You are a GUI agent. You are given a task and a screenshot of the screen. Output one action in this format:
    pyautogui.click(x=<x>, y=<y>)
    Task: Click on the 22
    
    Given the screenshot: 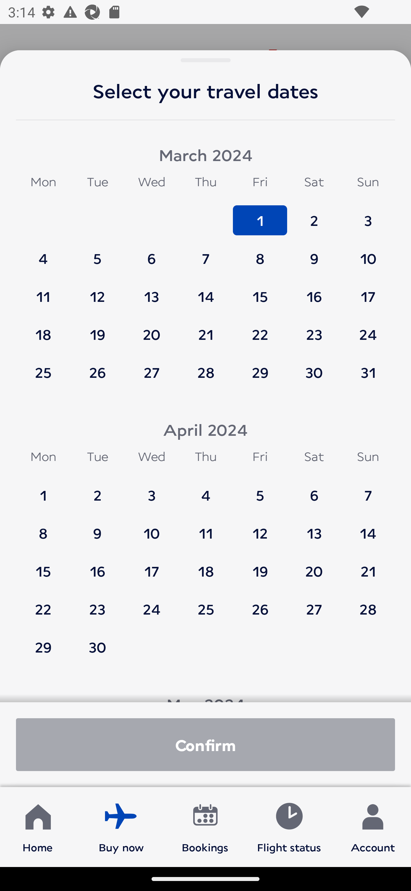 What is the action you would take?
    pyautogui.click(x=260, y=329)
    